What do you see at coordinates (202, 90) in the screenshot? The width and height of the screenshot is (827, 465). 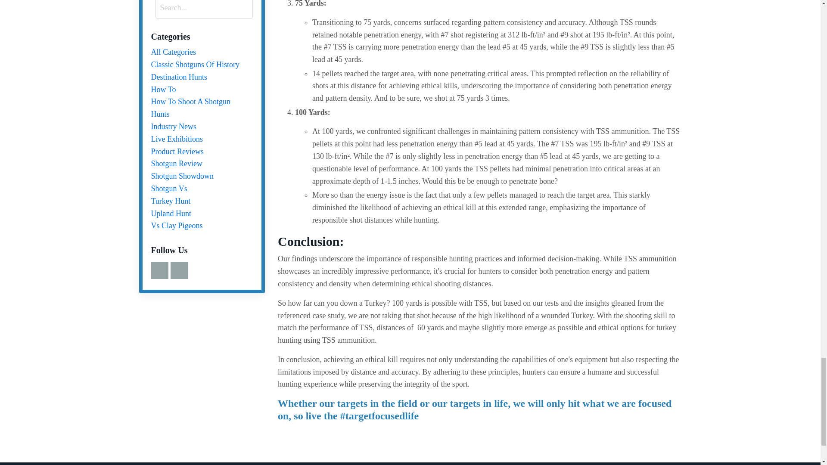 I see `How To` at bounding box center [202, 90].